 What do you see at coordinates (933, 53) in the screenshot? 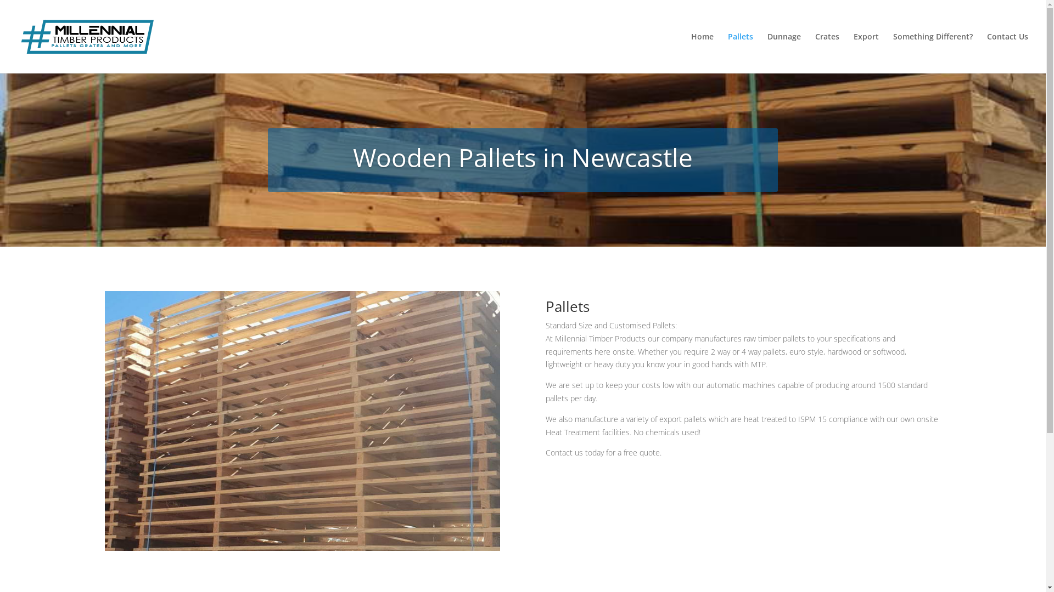
I see `Something Different?` at bounding box center [933, 53].